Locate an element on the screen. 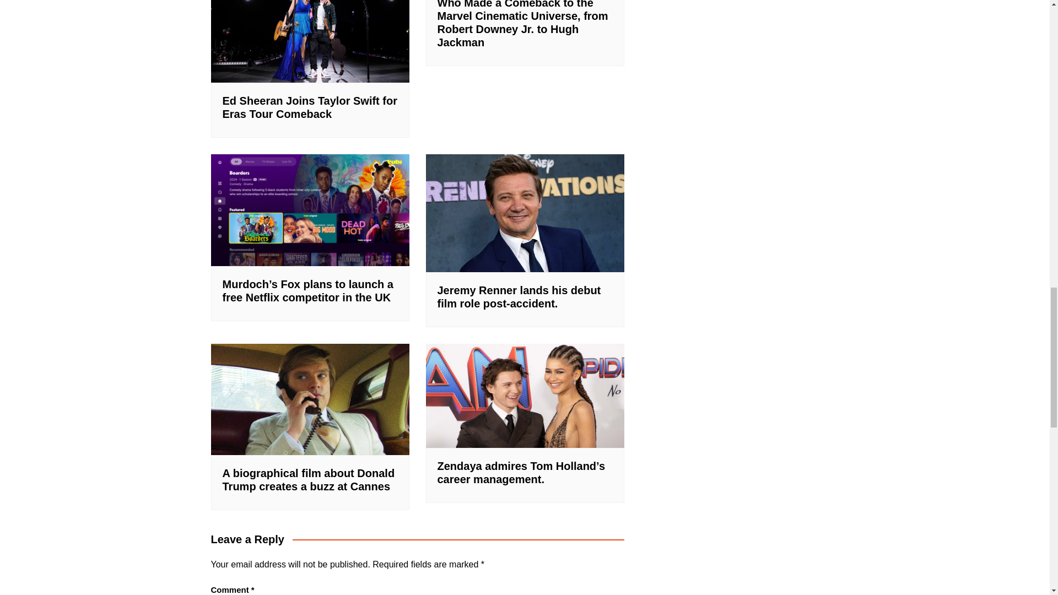 This screenshot has width=1058, height=595. Ed Sheeran Joins Taylor Swift for Eras Tour Comeback is located at coordinates (310, 107).